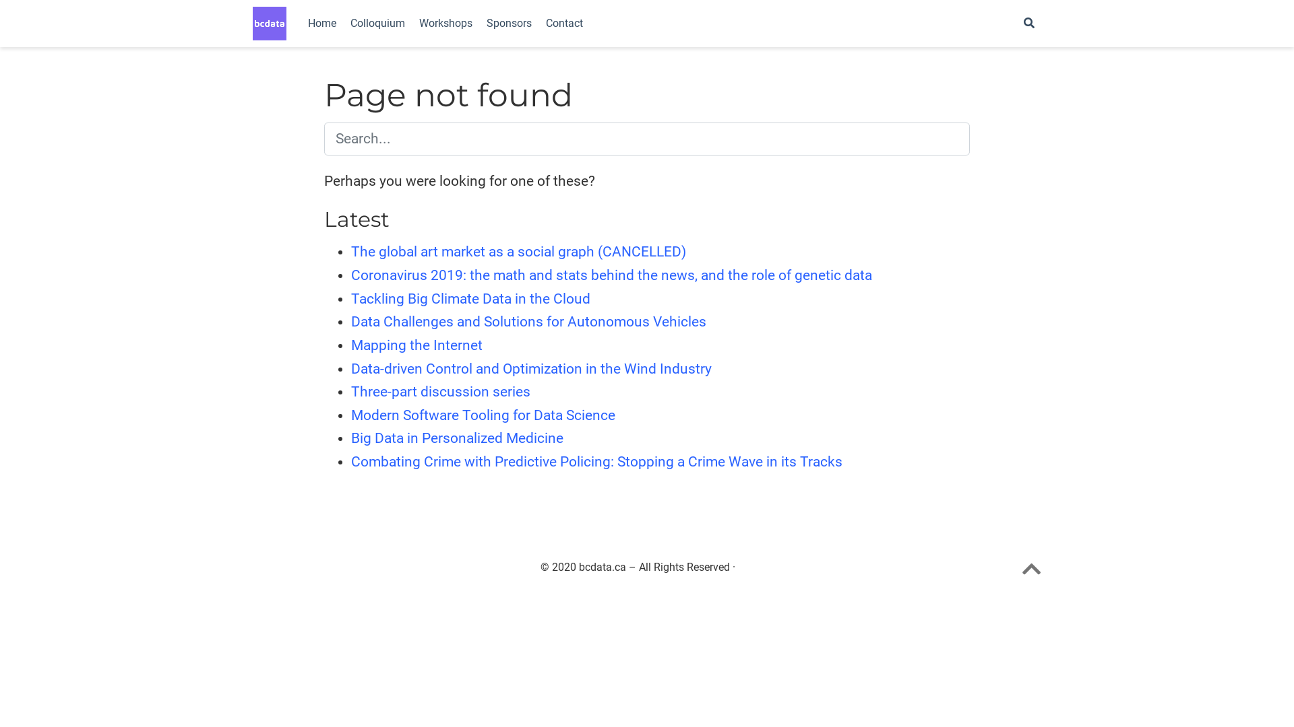 The image size is (1294, 727). I want to click on Three-part discussion series, so click(441, 392).